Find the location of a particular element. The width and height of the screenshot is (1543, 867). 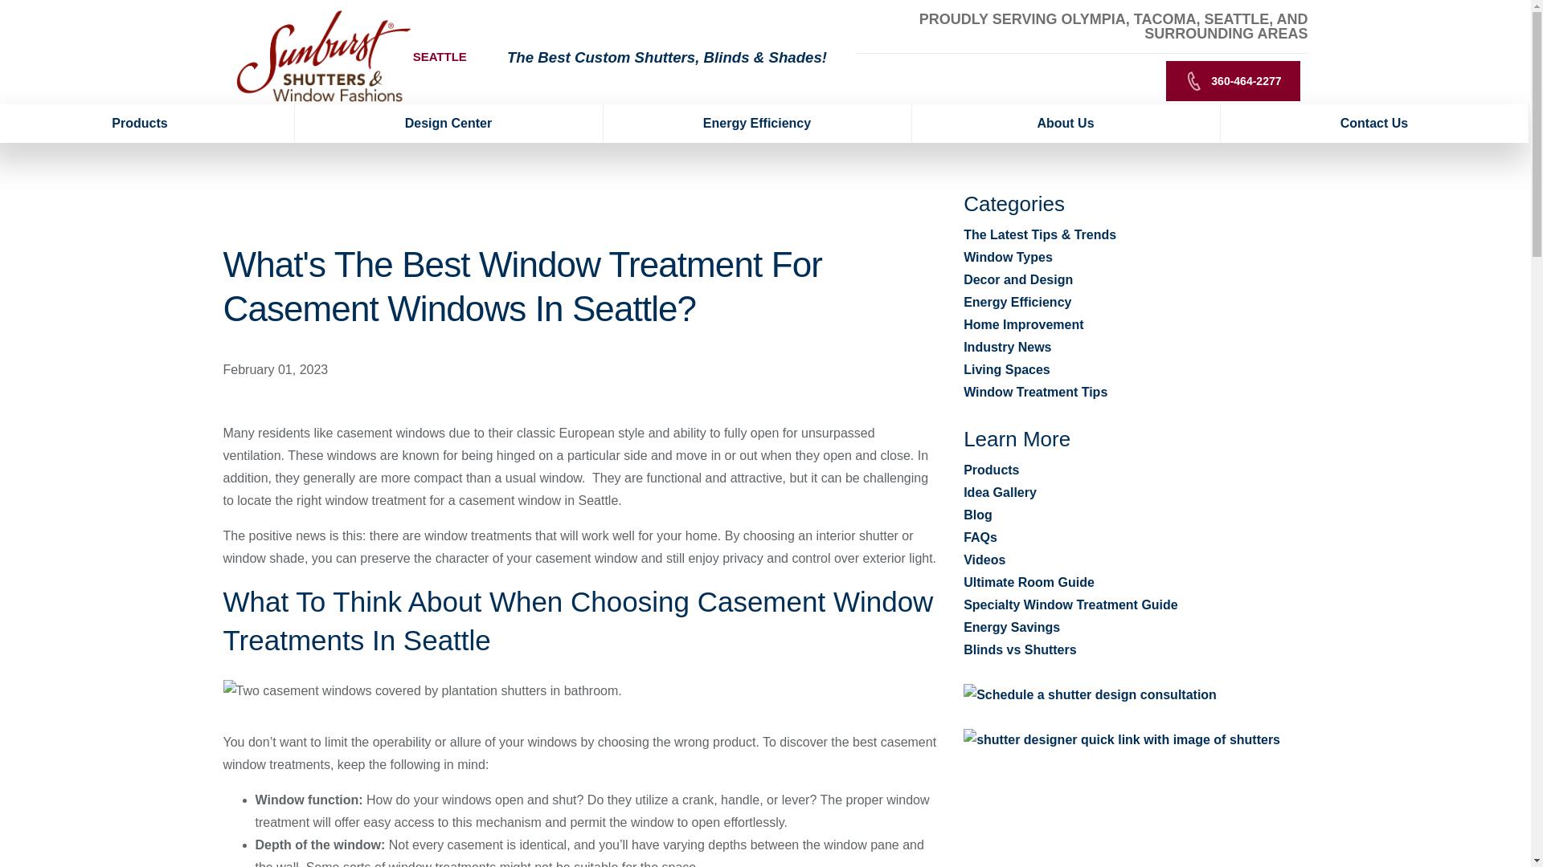

Sunburst Shutters Washington Home is located at coordinates (323, 55).